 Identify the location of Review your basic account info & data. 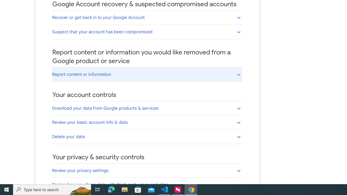
(147, 122).